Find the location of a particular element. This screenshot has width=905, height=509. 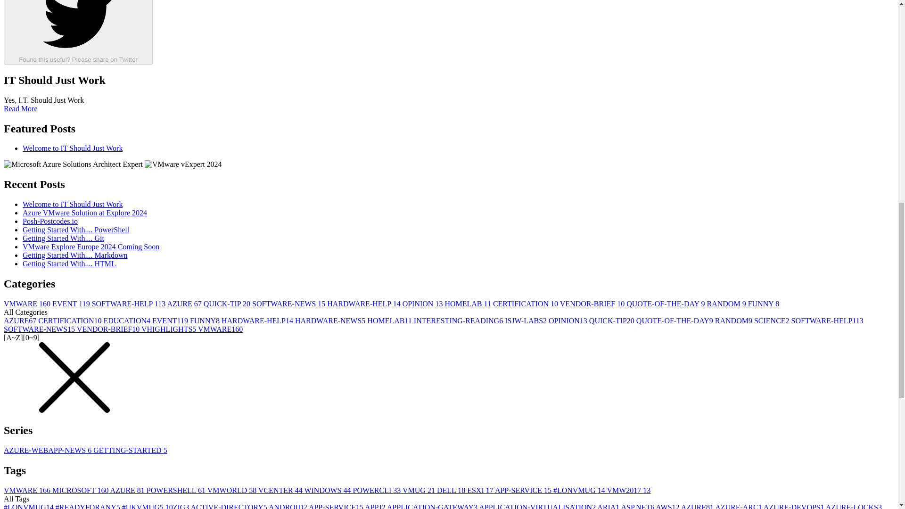

HARDWARE-HELP 14 is located at coordinates (364, 304).